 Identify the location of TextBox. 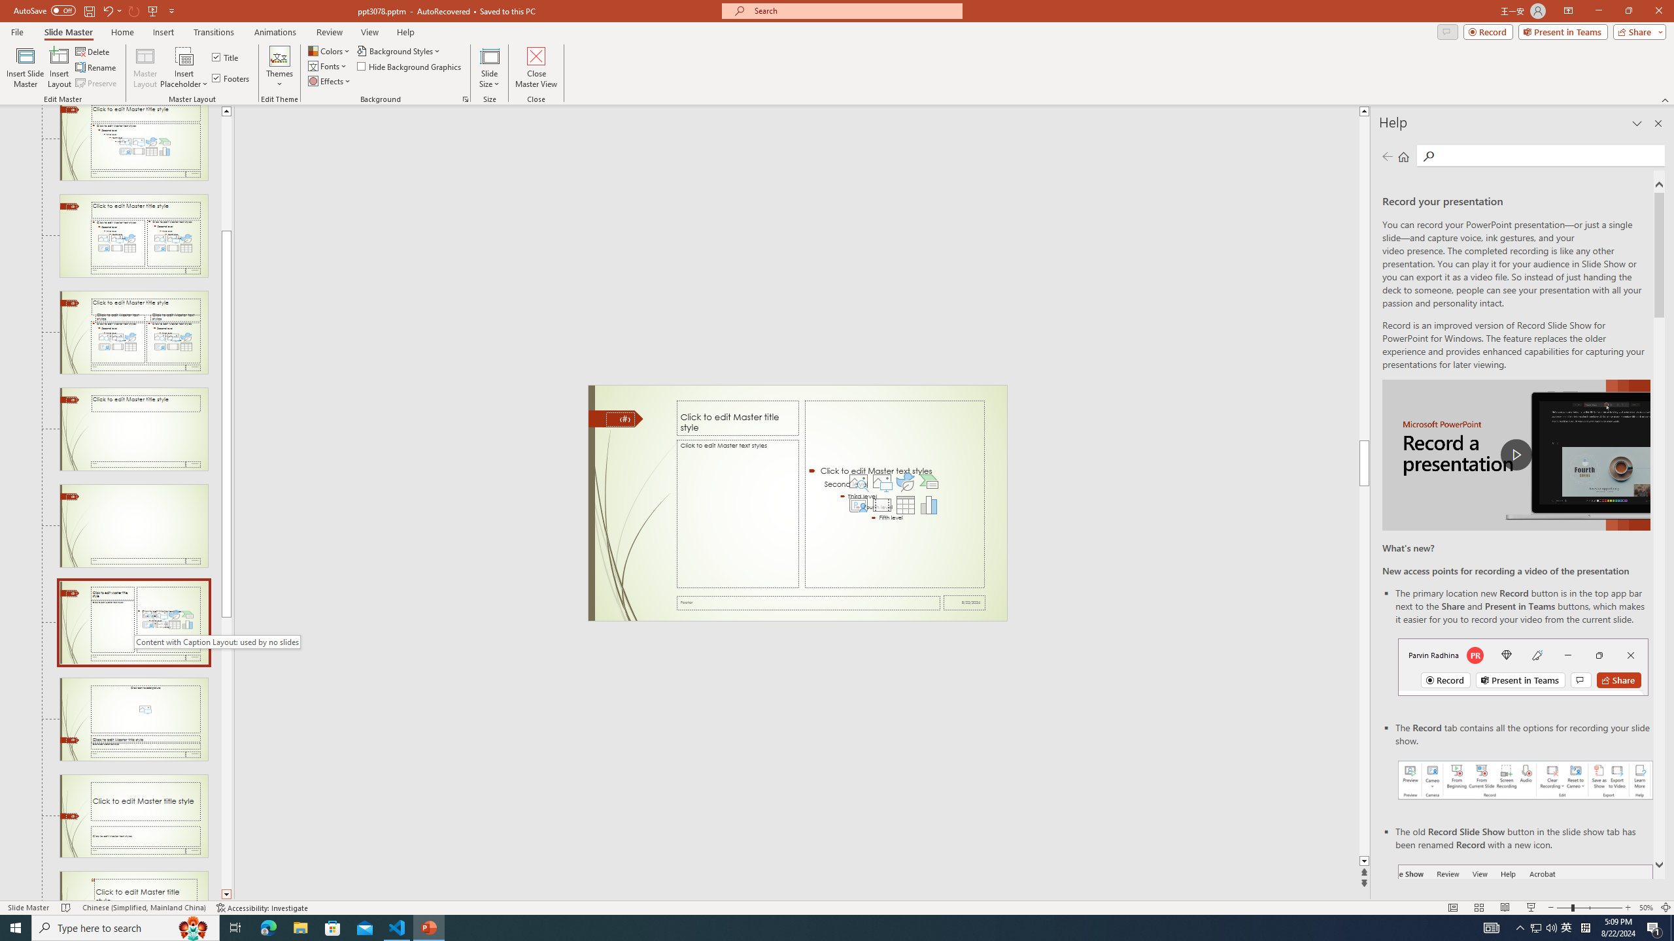
(738, 514).